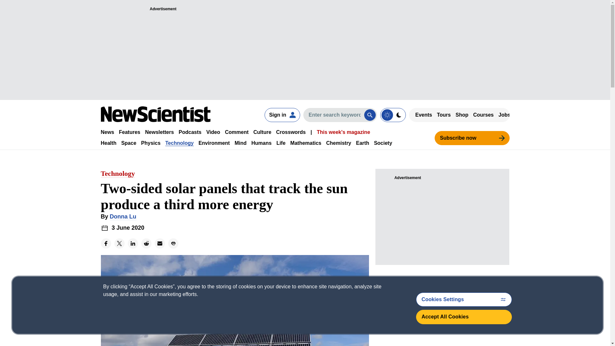 The image size is (615, 346). What do you see at coordinates (282, 115) in the screenshot?
I see `Sign In page link` at bounding box center [282, 115].